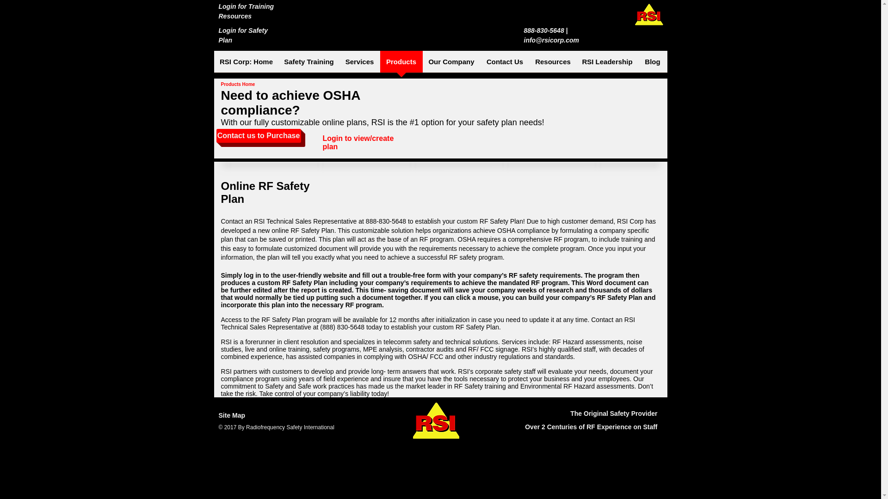 Image resolution: width=888 pixels, height=499 pixels. I want to click on Login for Training Resources, so click(246, 11).